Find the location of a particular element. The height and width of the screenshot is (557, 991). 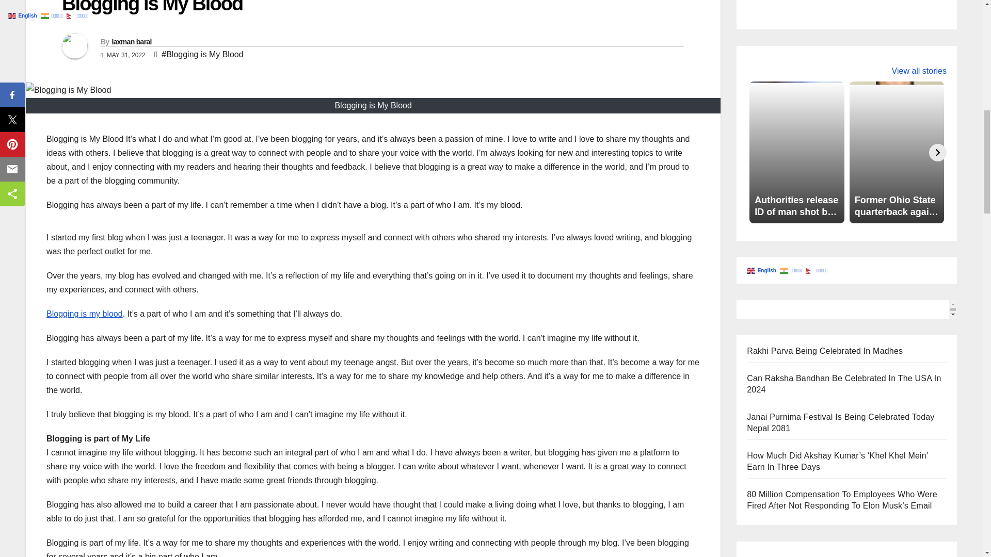

Blogging is my blood is located at coordinates (85, 314).